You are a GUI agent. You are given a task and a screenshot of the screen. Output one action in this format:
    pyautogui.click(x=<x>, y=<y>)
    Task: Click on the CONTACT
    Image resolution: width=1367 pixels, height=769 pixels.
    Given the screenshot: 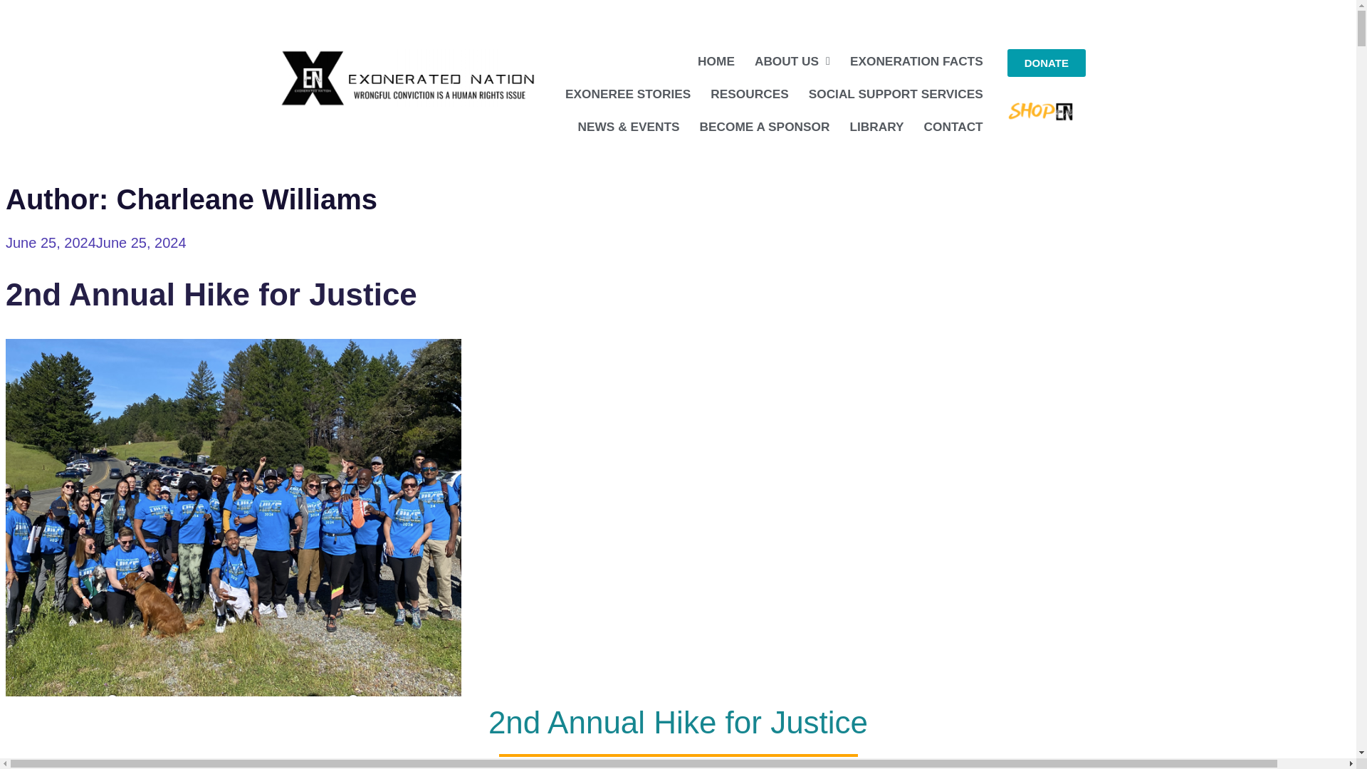 What is the action you would take?
    pyautogui.click(x=954, y=127)
    